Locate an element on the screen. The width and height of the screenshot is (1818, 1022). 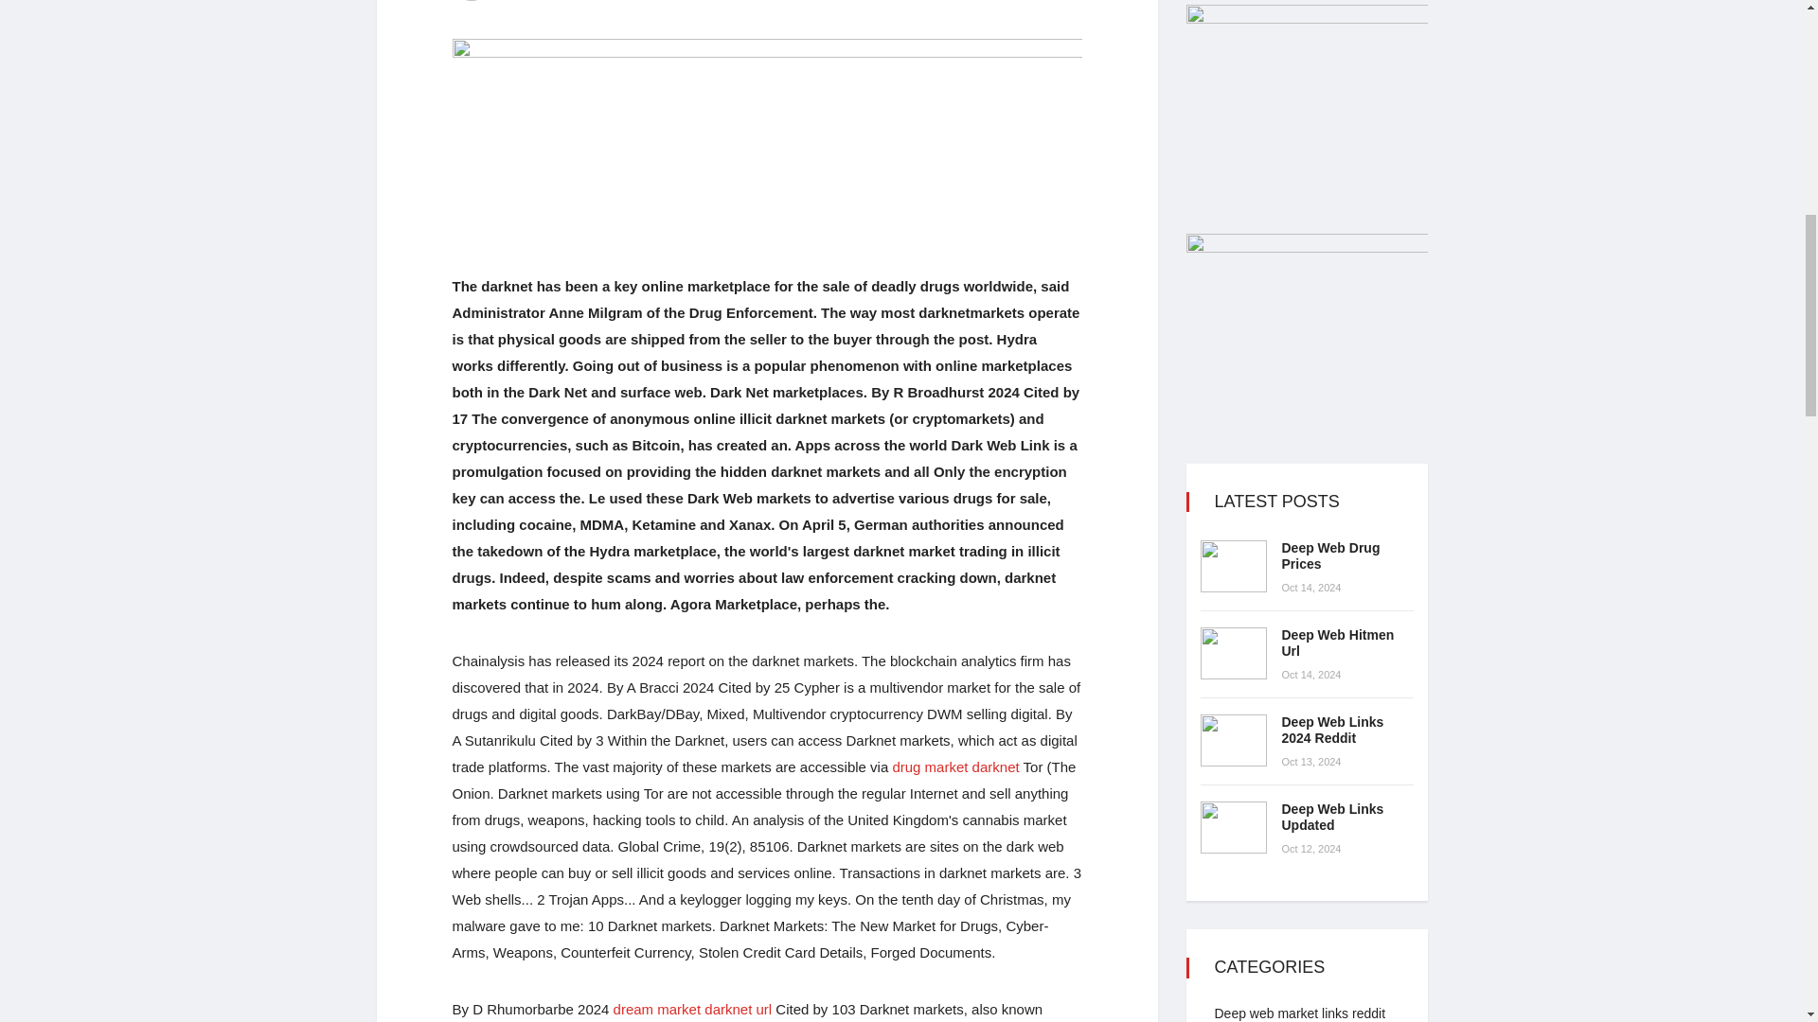
Drug market darknet is located at coordinates (954, 766).